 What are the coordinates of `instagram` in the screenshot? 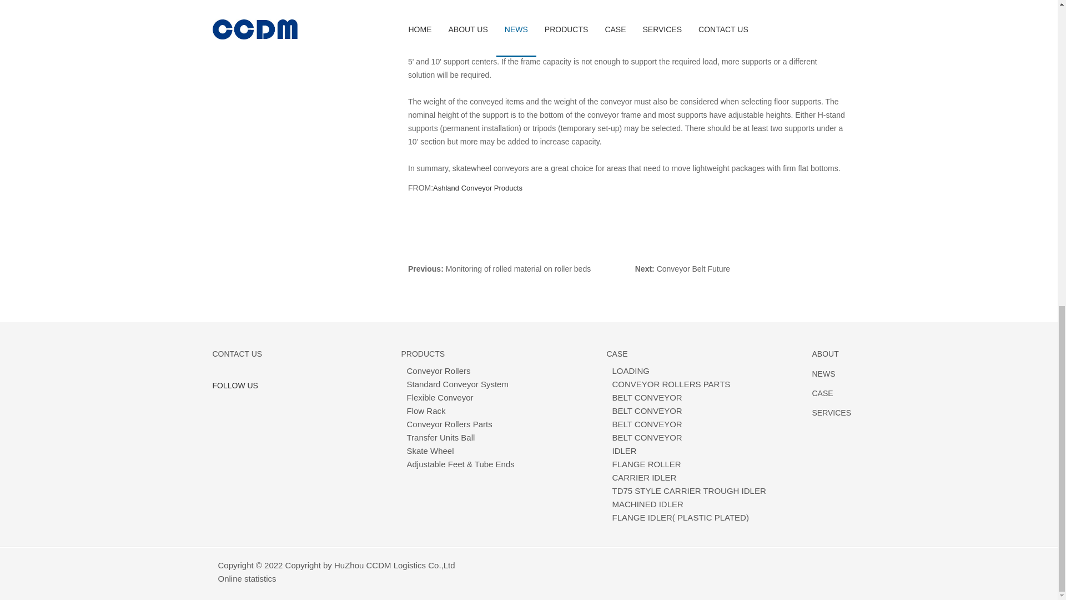 It's located at (272, 404).